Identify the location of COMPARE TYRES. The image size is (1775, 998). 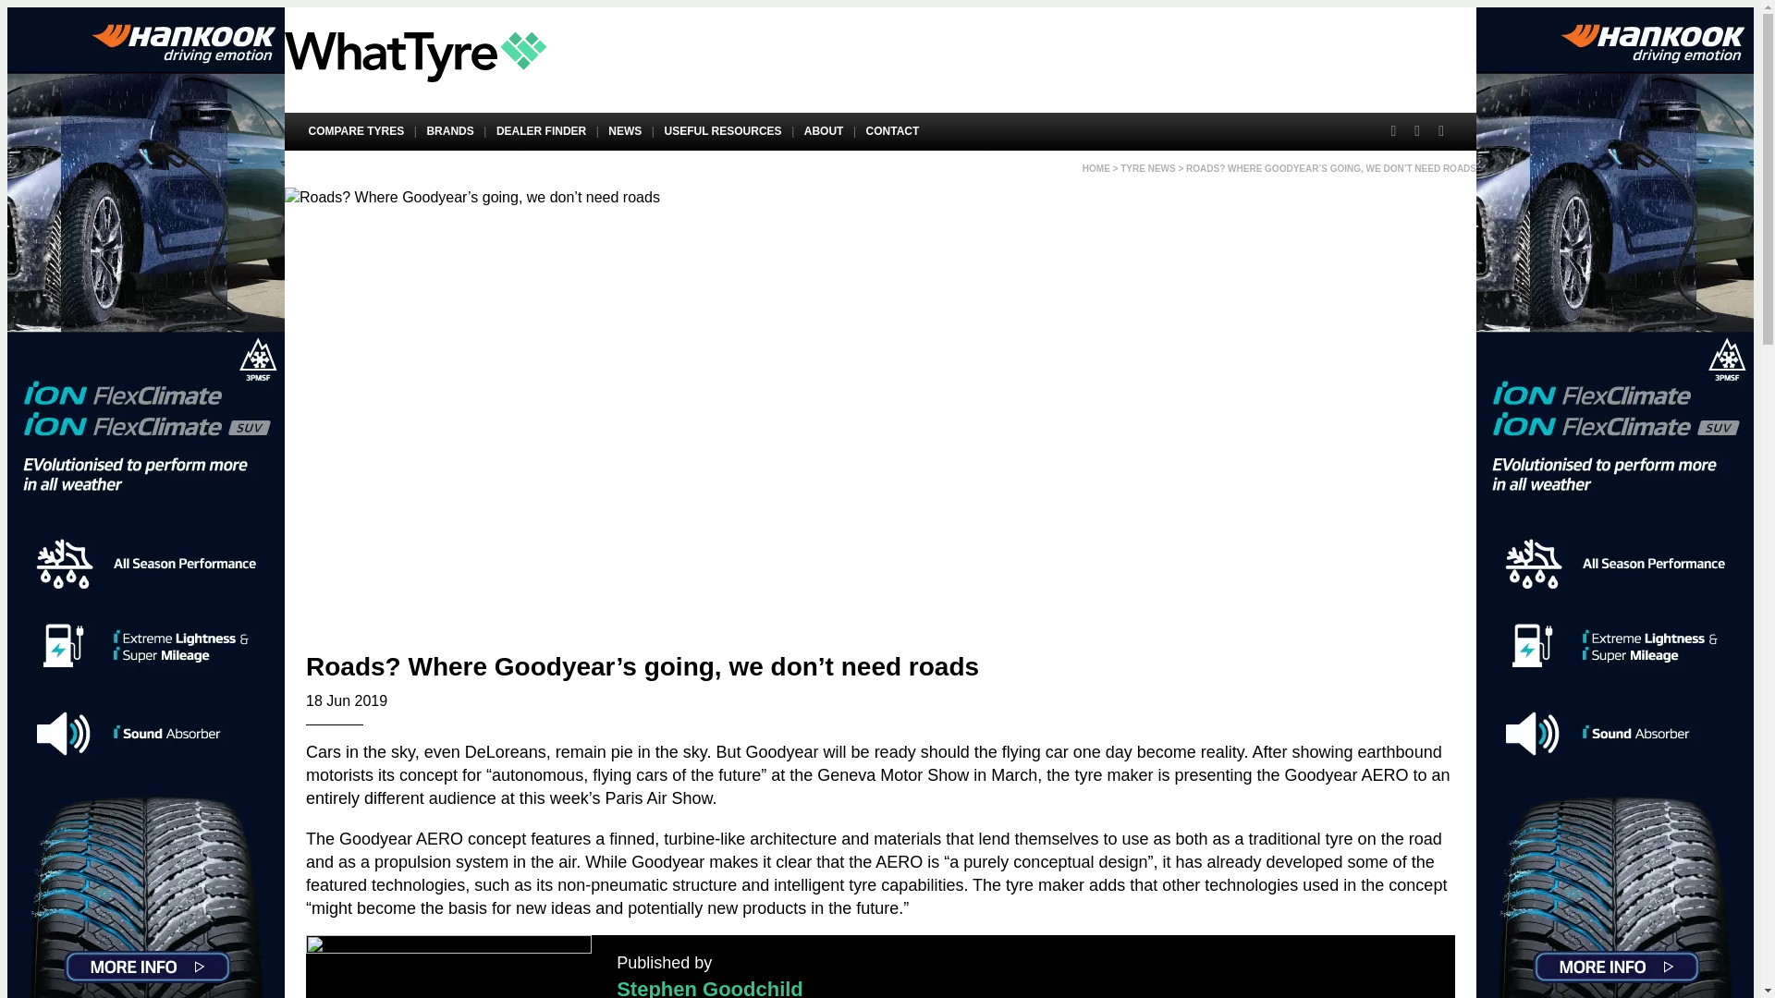
(355, 131).